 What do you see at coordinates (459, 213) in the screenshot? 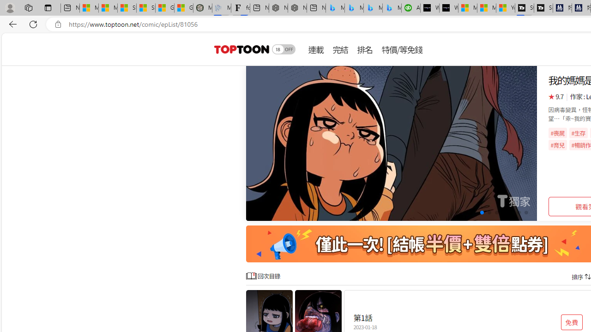
I see `Go to slide 1` at bounding box center [459, 213].